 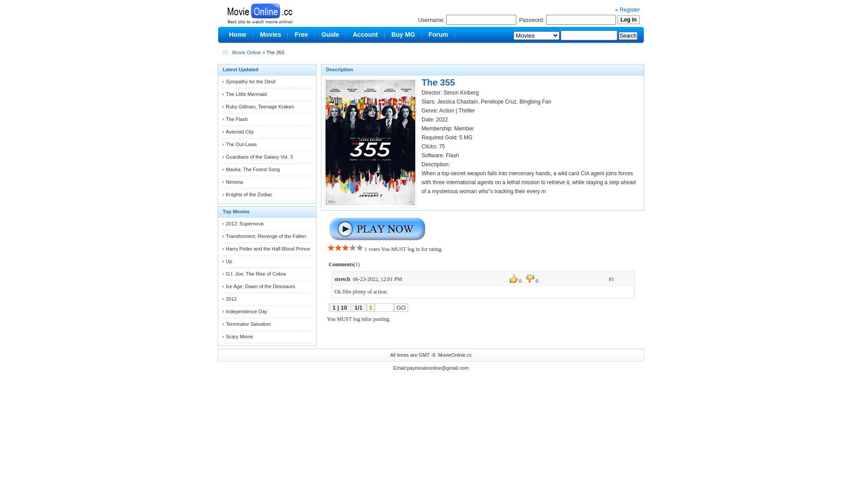 I want to click on Movie Online, so click(x=246, y=52).